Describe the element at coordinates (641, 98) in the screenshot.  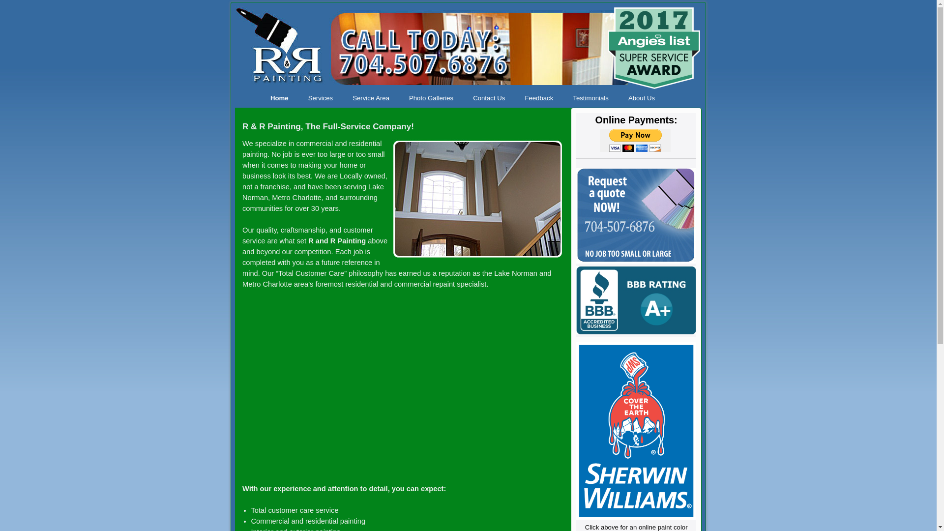
I see `About Us` at that location.